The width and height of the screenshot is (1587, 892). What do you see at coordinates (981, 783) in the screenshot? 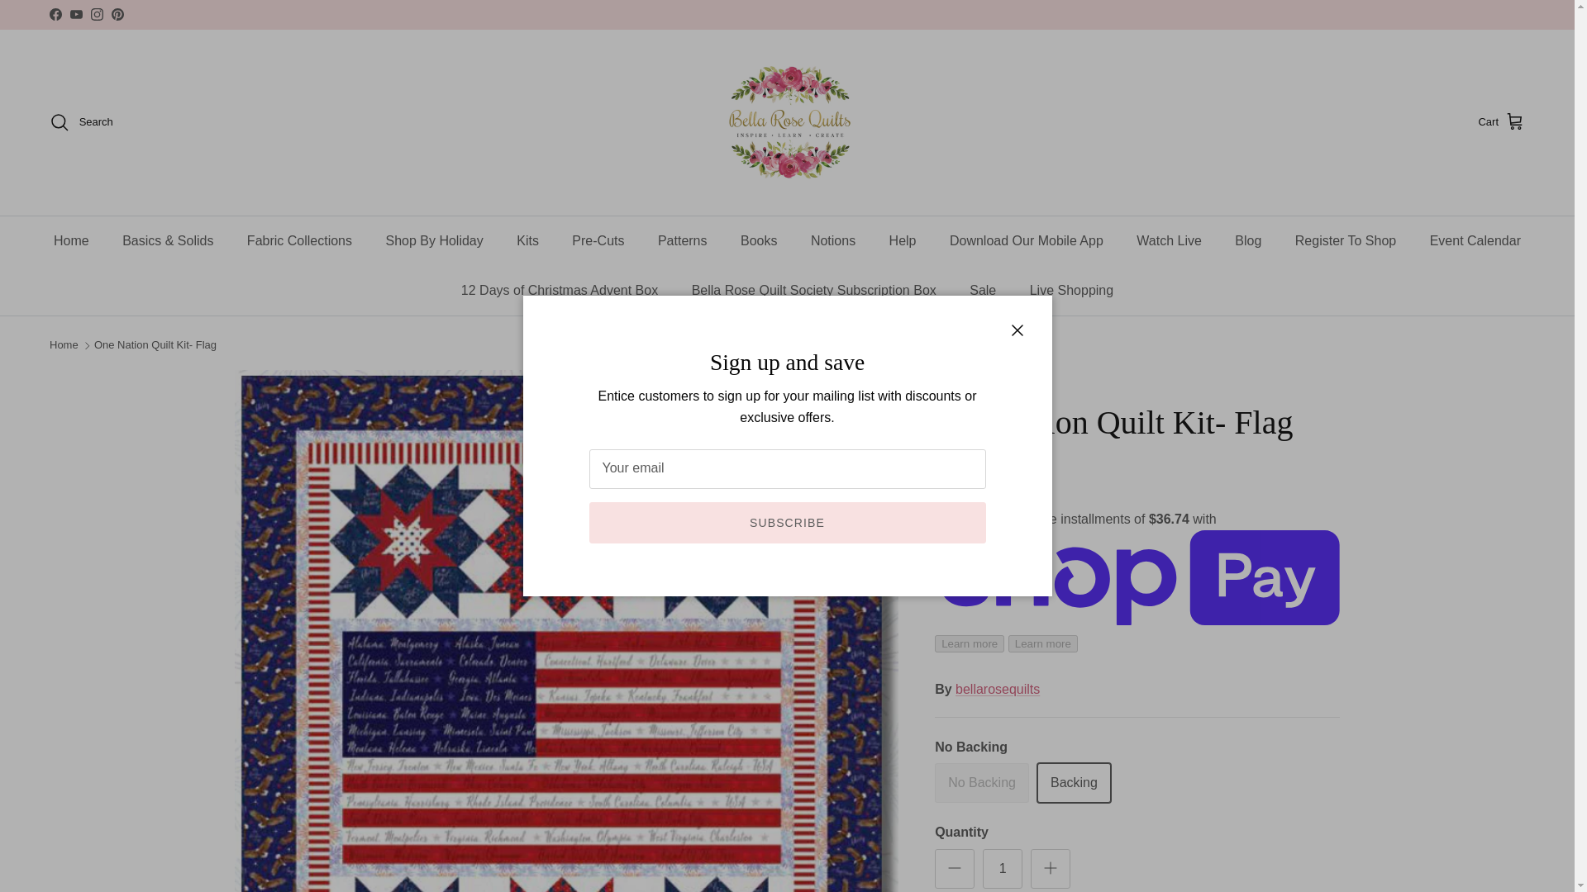
I see `Sold out` at bounding box center [981, 783].